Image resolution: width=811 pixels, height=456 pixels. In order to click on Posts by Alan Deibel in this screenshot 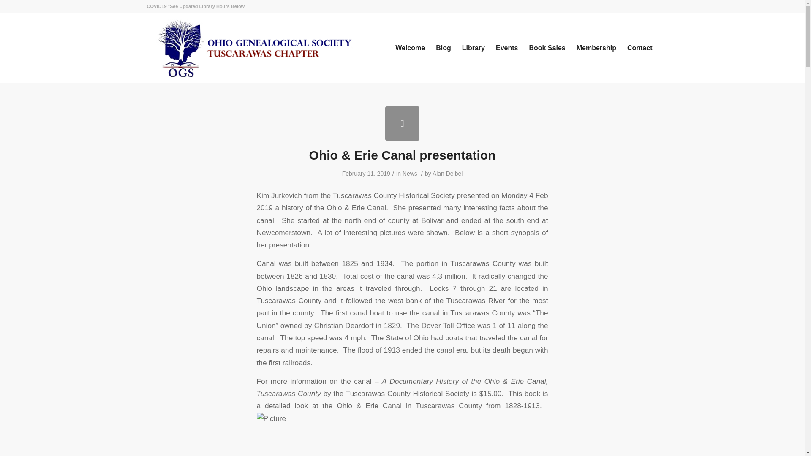, I will do `click(447, 173)`.